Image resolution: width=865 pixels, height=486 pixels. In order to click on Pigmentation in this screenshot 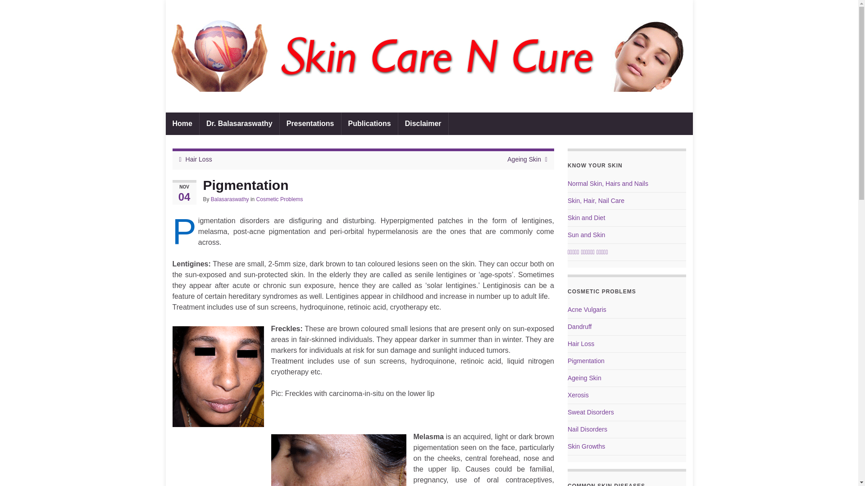, I will do `click(586, 361)`.